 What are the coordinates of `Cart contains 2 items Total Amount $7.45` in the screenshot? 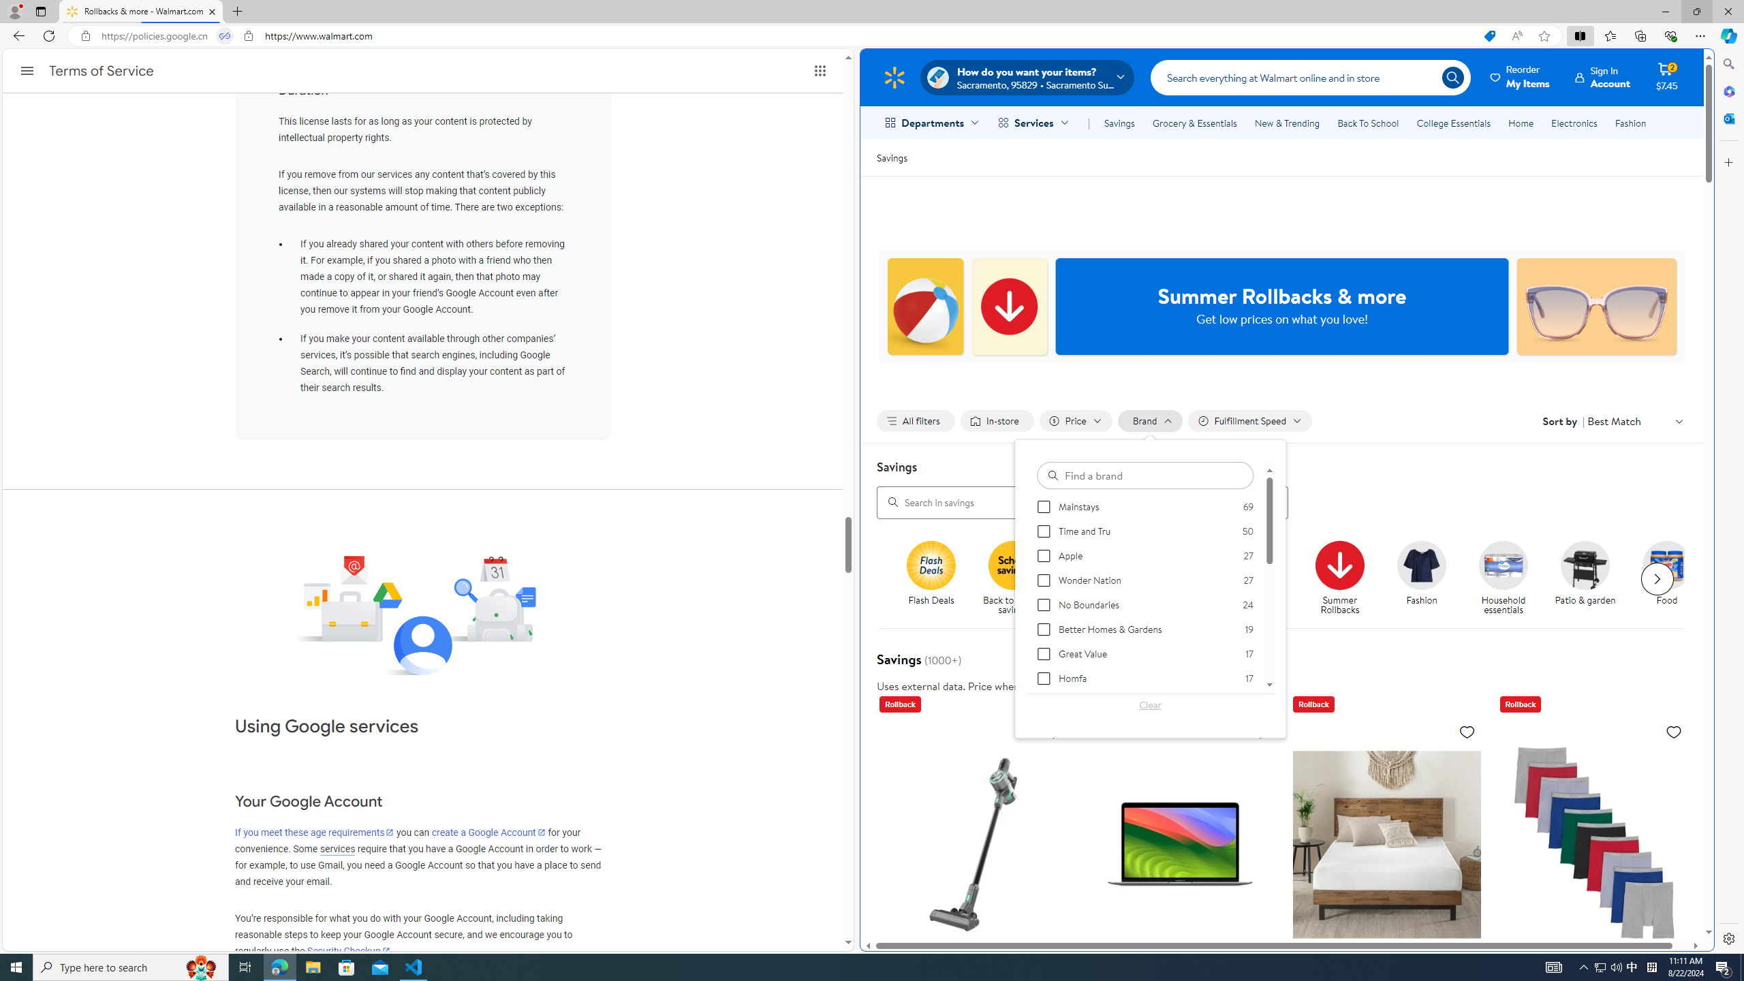 It's located at (1667, 77).